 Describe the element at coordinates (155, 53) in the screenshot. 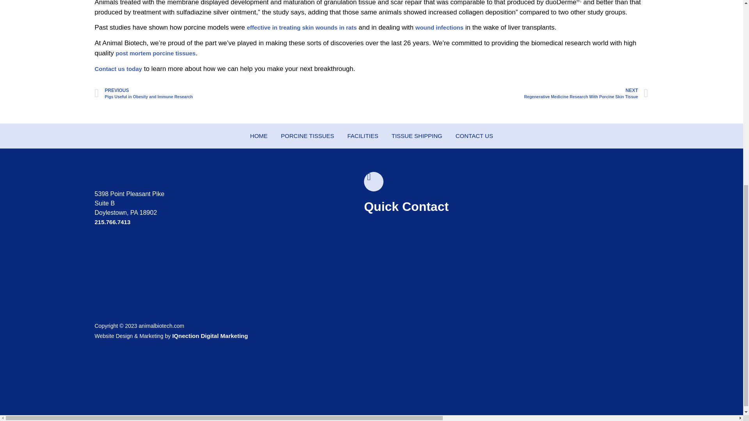

I see `post mortem porcine tissues` at that location.